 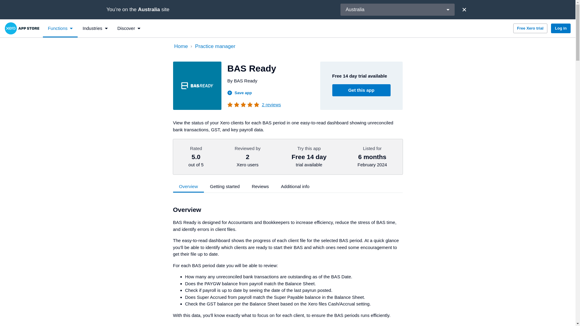 What do you see at coordinates (260, 187) in the screenshot?
I see `Reviews` at bounding box center [260, 187].